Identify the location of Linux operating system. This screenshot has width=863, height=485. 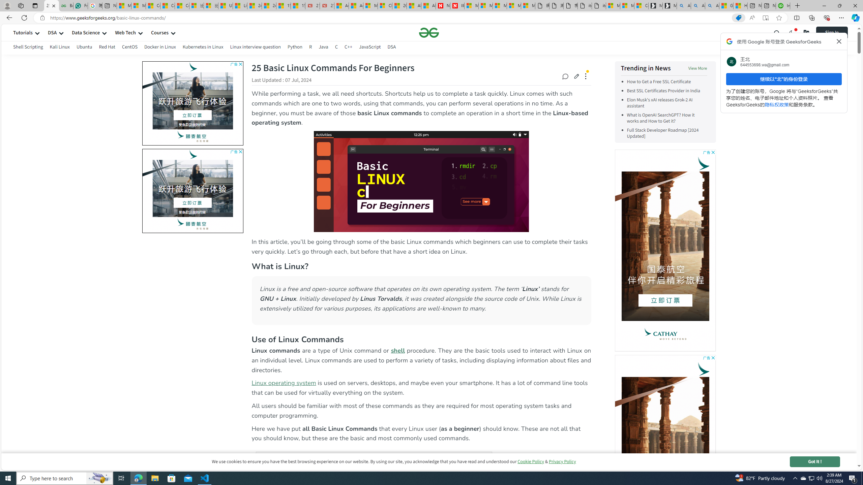
(283, 383).